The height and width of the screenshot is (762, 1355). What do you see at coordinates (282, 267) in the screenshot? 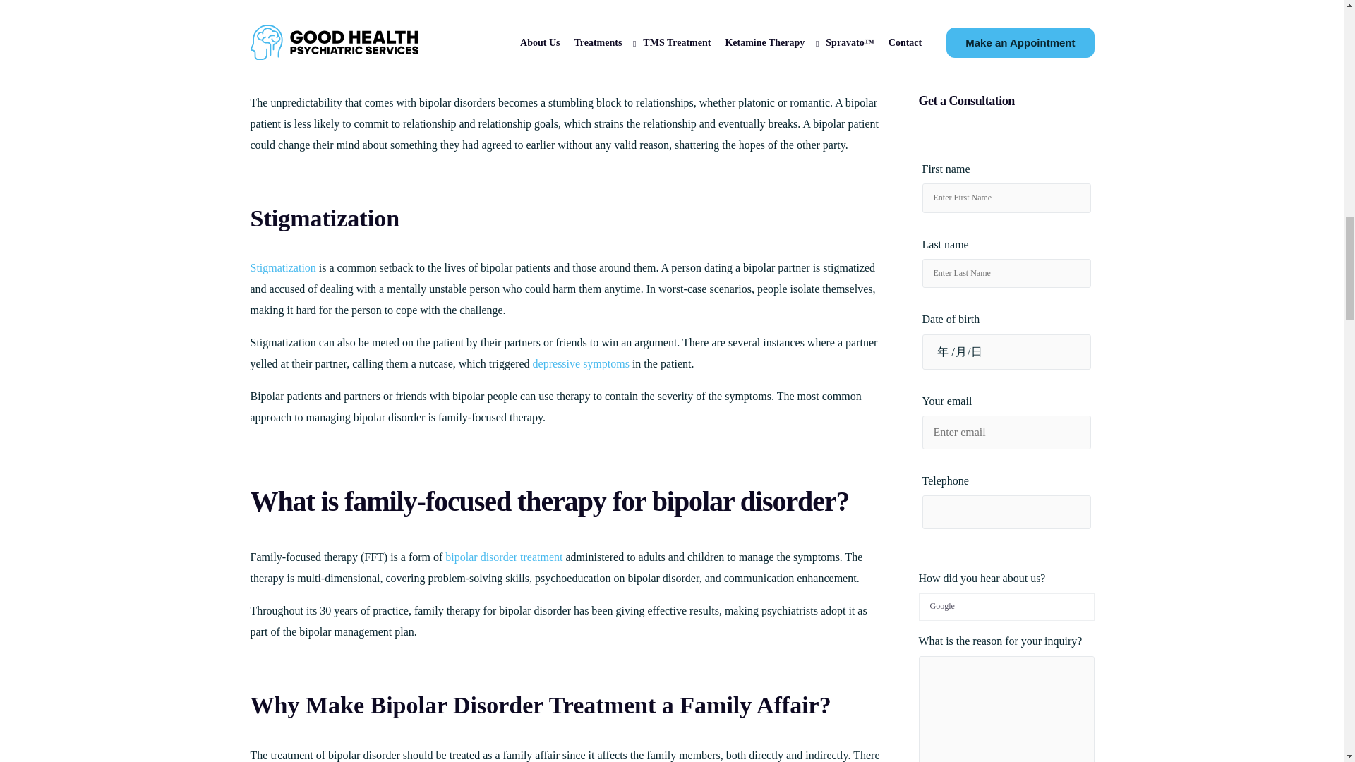
I see `Stigmatization` at bounding box center [282, 267].